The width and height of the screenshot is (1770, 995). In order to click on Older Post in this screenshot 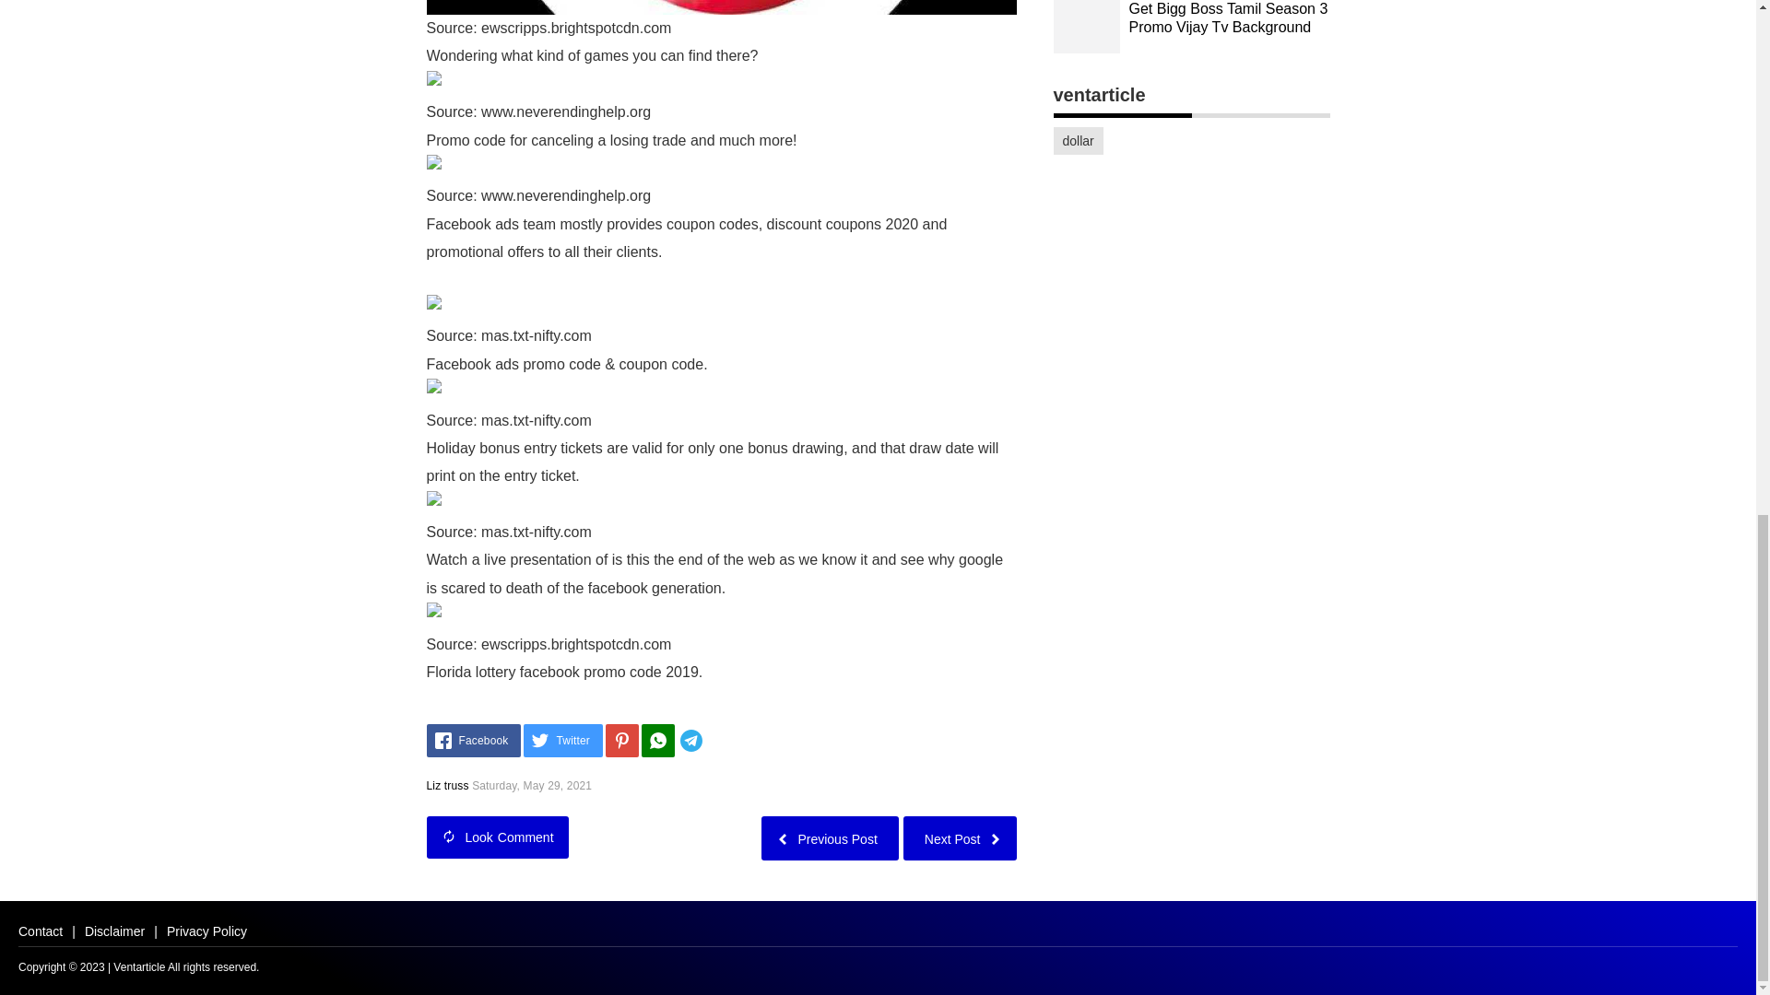, I will do `click(829, 837)`.